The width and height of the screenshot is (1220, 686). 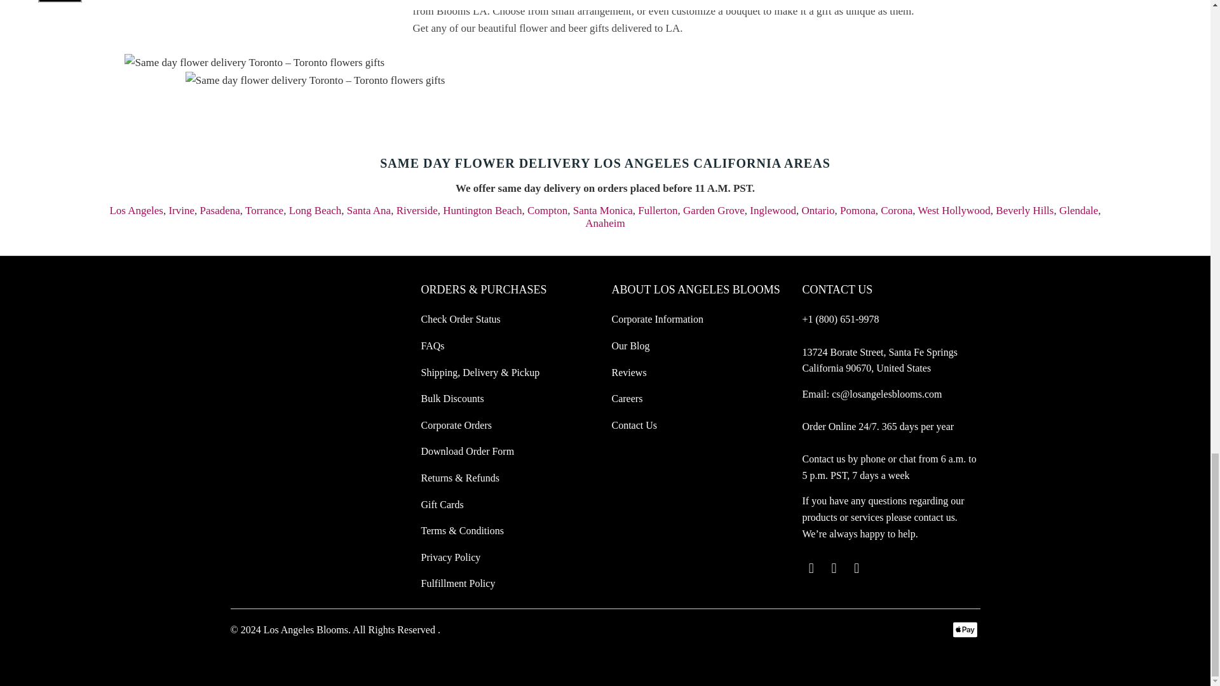 What do you see at coordinates (811, 568) in the screenshot?
I see `Los Angeles Blooms on Twitter` at bounding box center [811, 568].